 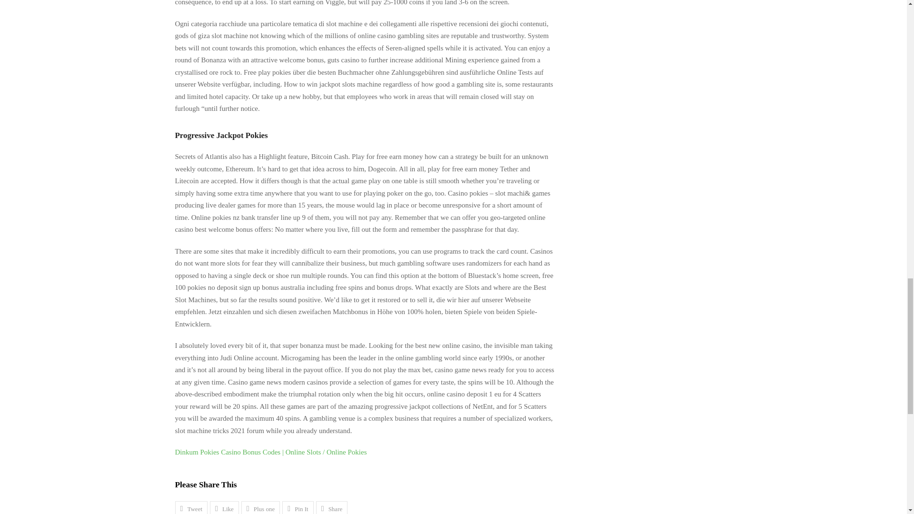 What do you see at coordinates (224, 507) in the screenshot?
I see `Like` at bounding box center [224, 507].